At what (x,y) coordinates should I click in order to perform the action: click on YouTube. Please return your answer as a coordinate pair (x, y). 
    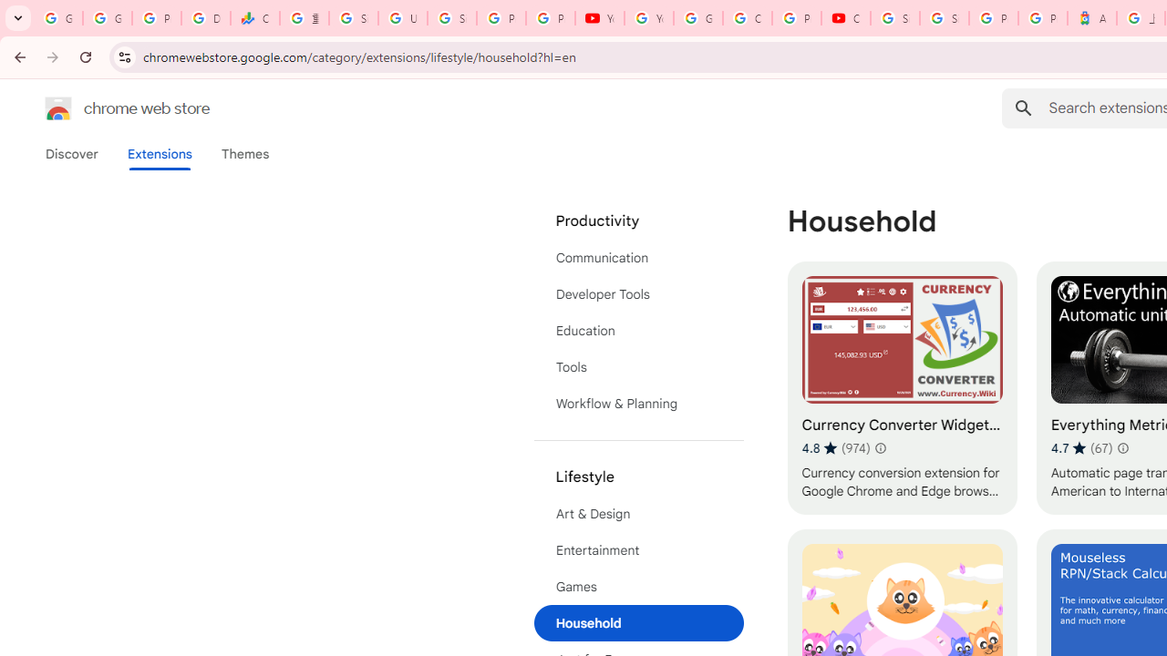
    Looking at the image, I should click on (648, 18).